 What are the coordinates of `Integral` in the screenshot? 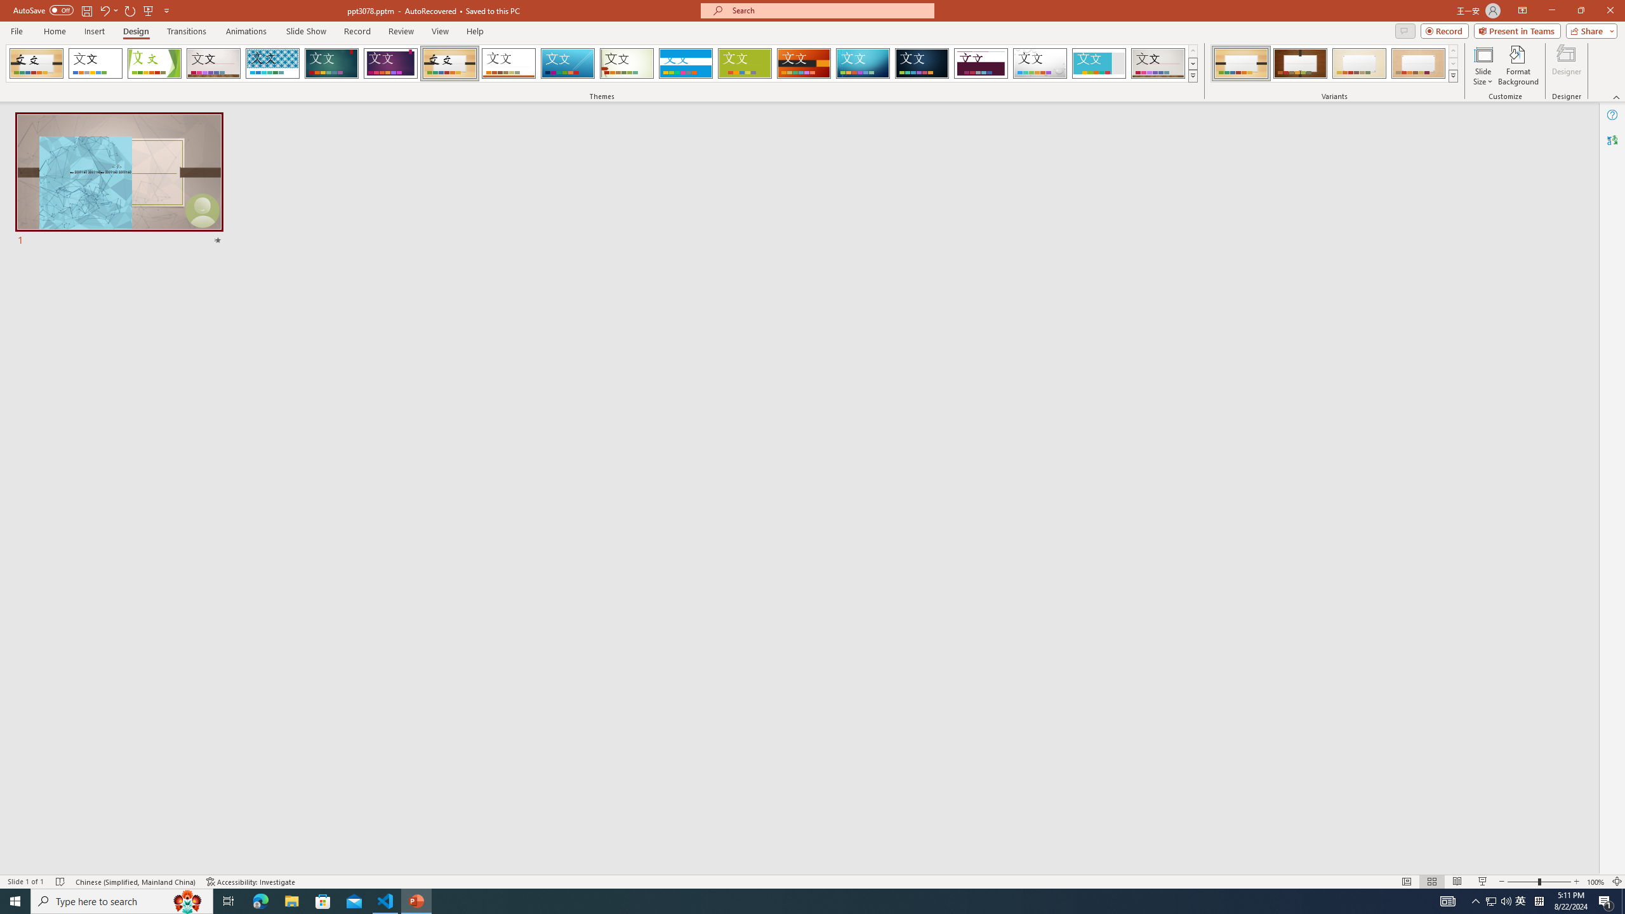 It's located at (273, 63).